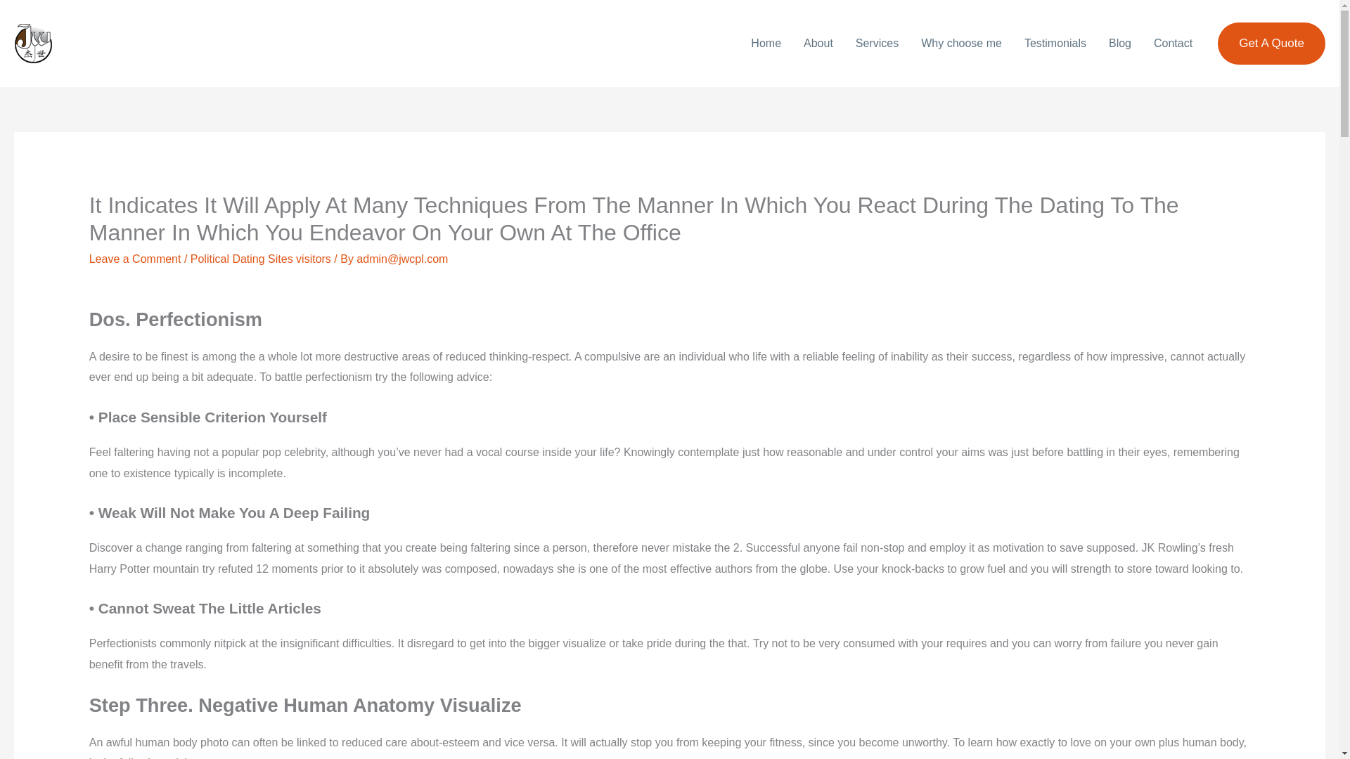 This screenshot has width=1350, height=759. I want to click on Blog, so click(1119, 44).